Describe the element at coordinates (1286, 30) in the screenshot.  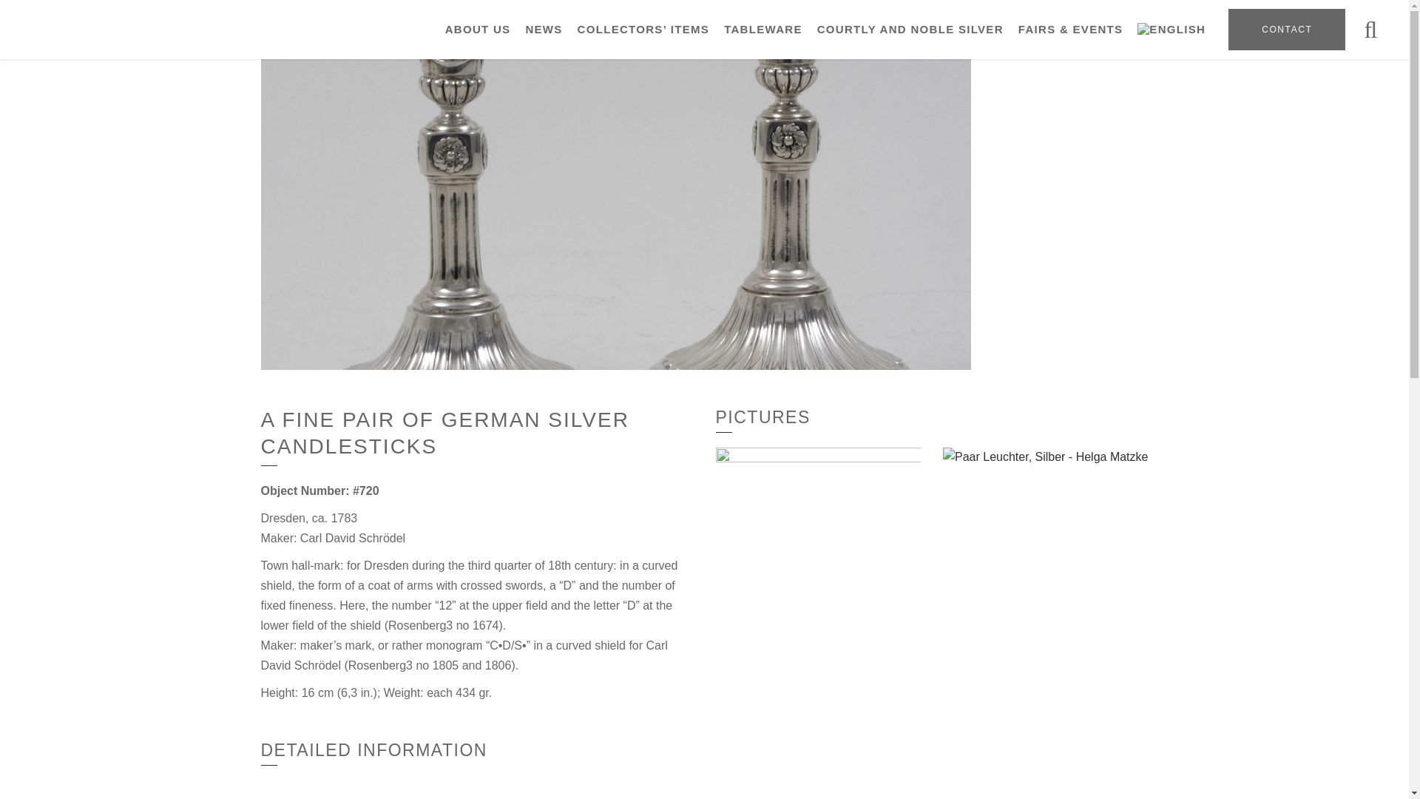
I see `CONTACT` at that location.